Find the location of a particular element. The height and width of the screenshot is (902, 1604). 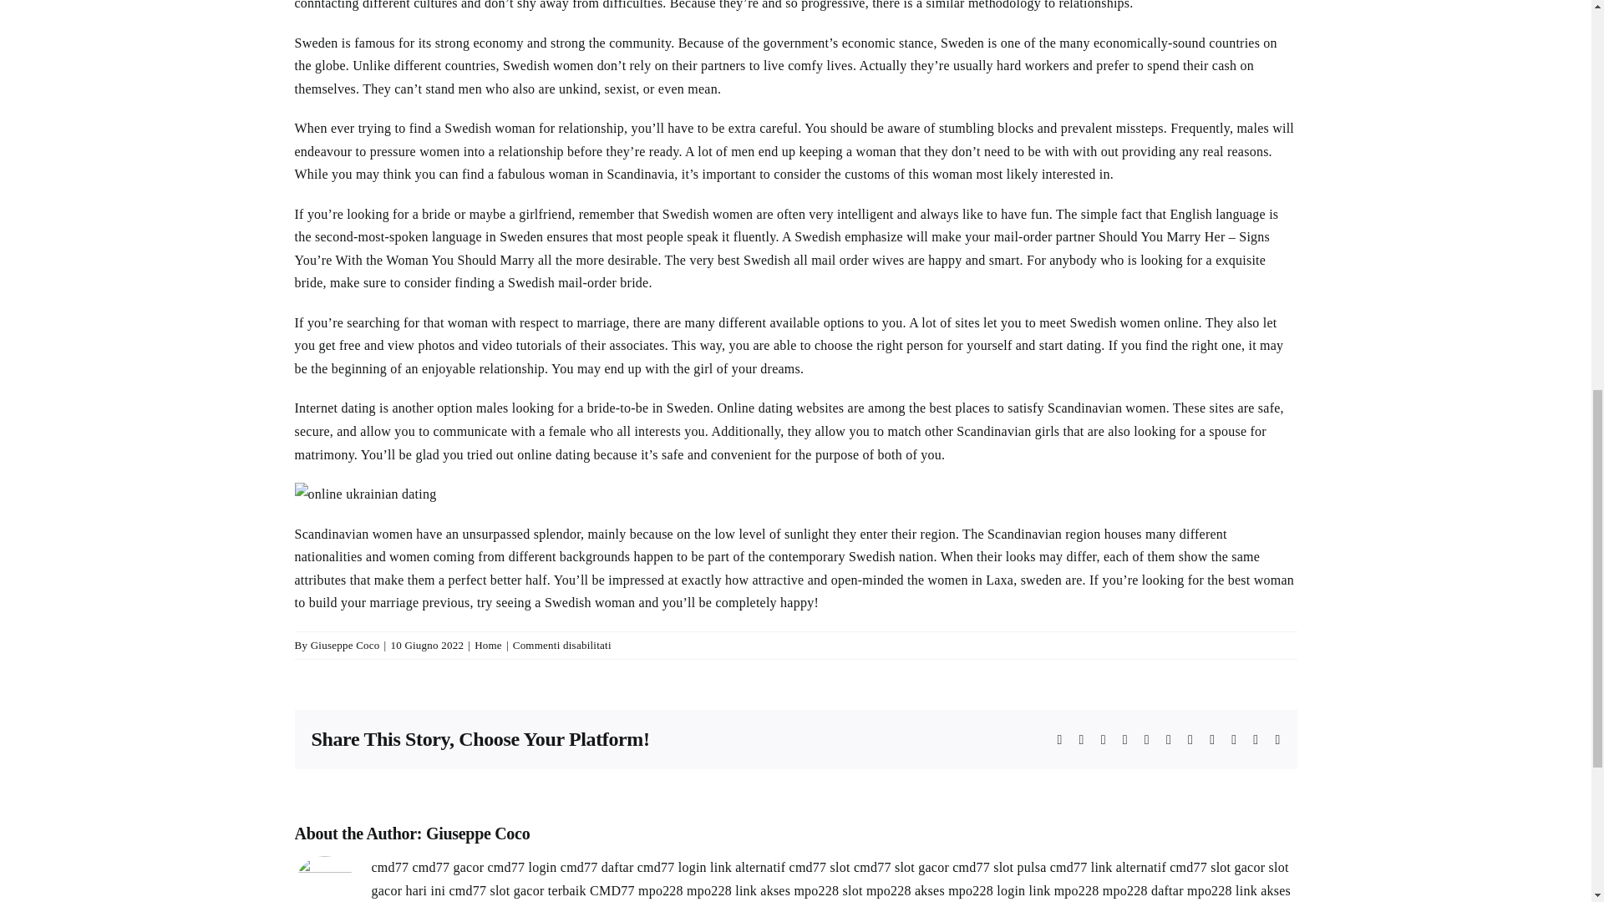

LinkedIn is located at coordinates (1124, 740).